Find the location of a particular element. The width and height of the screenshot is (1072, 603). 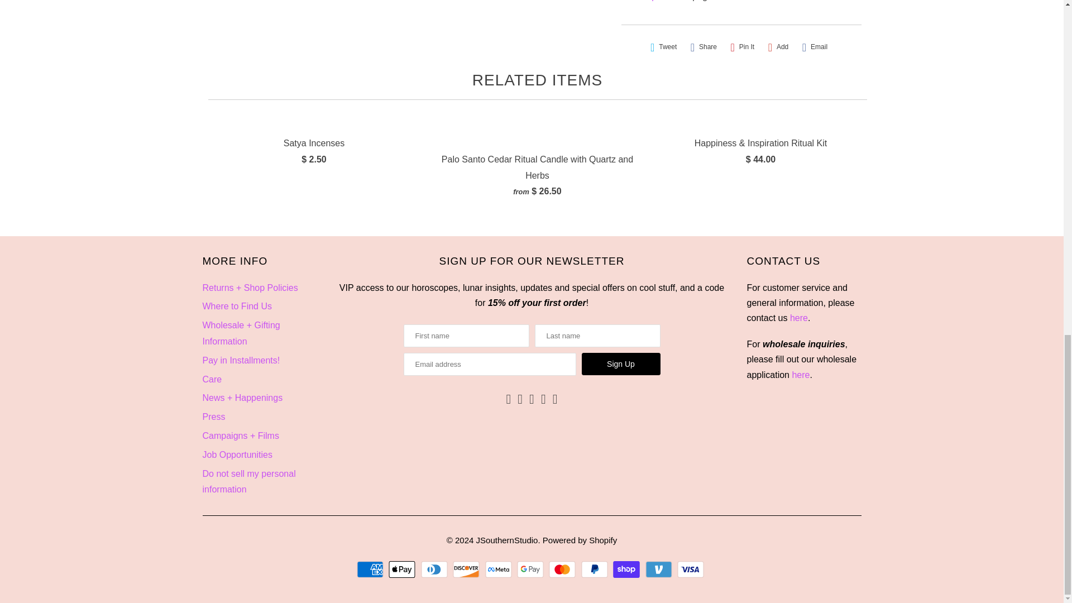

Meta Pay is located at coordinates (500, 569).